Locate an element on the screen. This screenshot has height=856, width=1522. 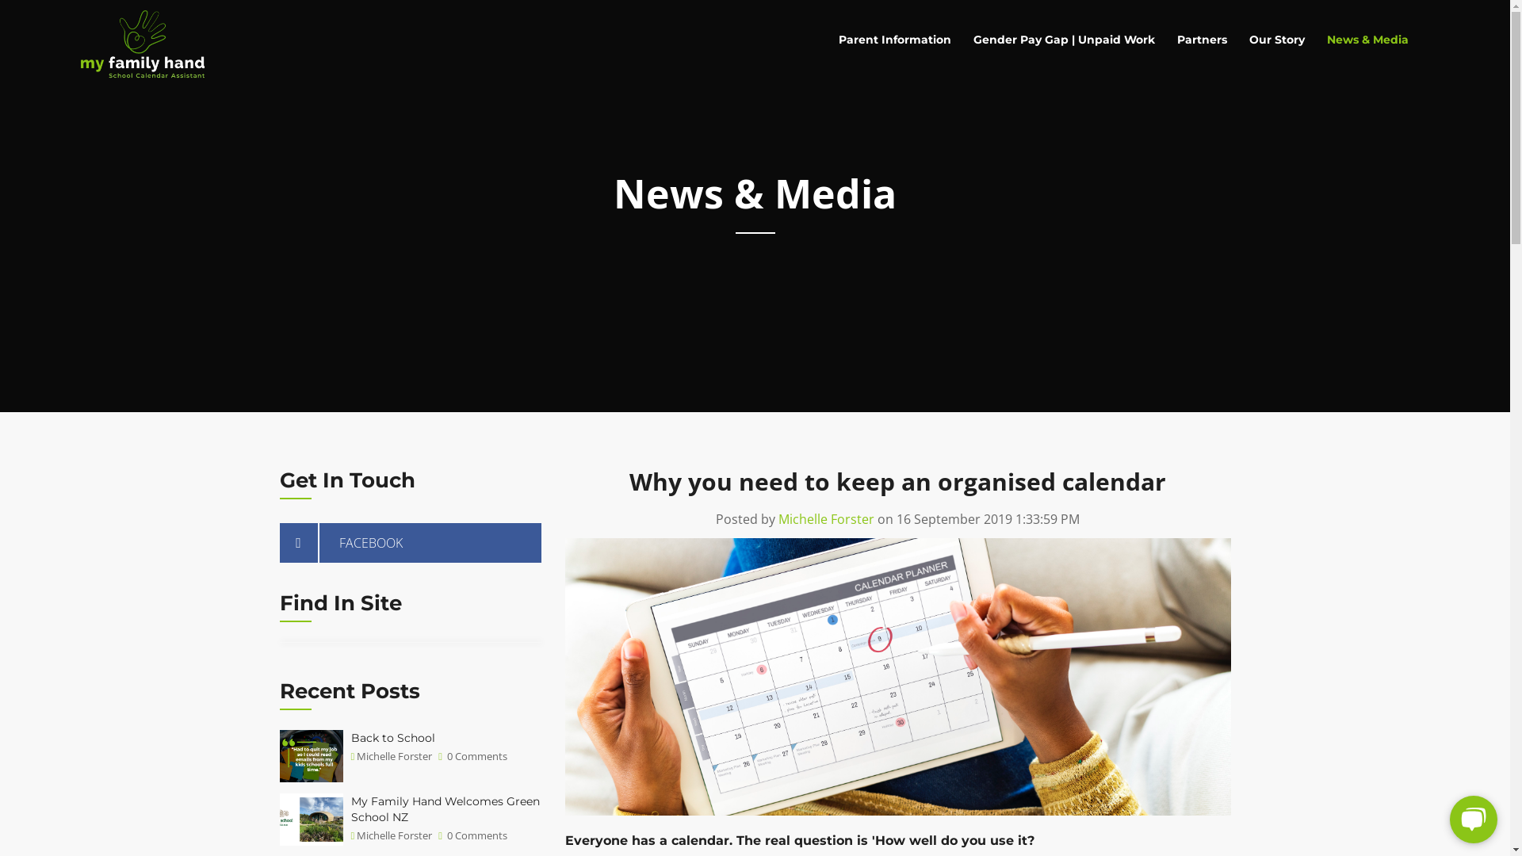
my family hand school app is located at coordinates (331, 571).